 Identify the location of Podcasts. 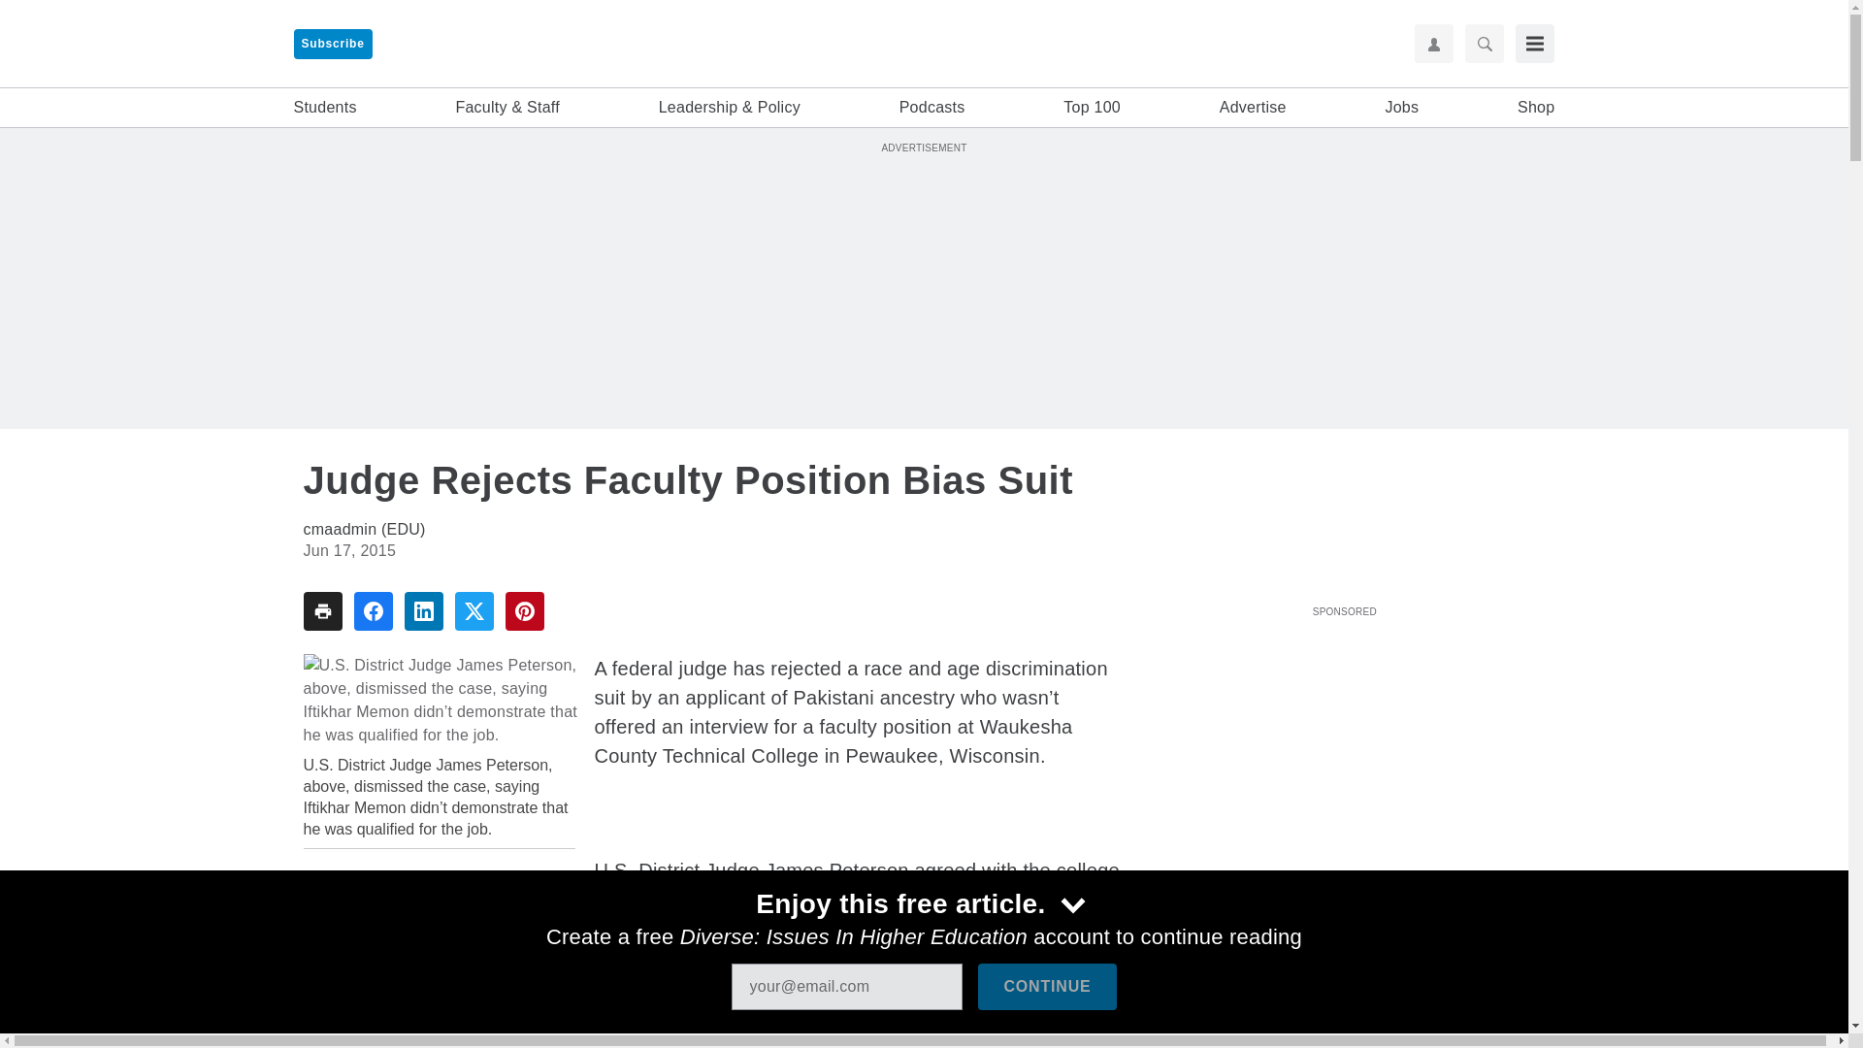
(931, 108).